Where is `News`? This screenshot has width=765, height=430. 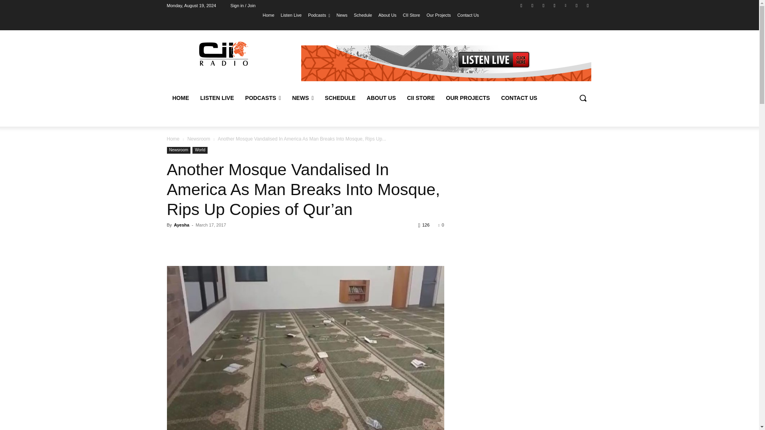
News is located at coordinates (342, 15).